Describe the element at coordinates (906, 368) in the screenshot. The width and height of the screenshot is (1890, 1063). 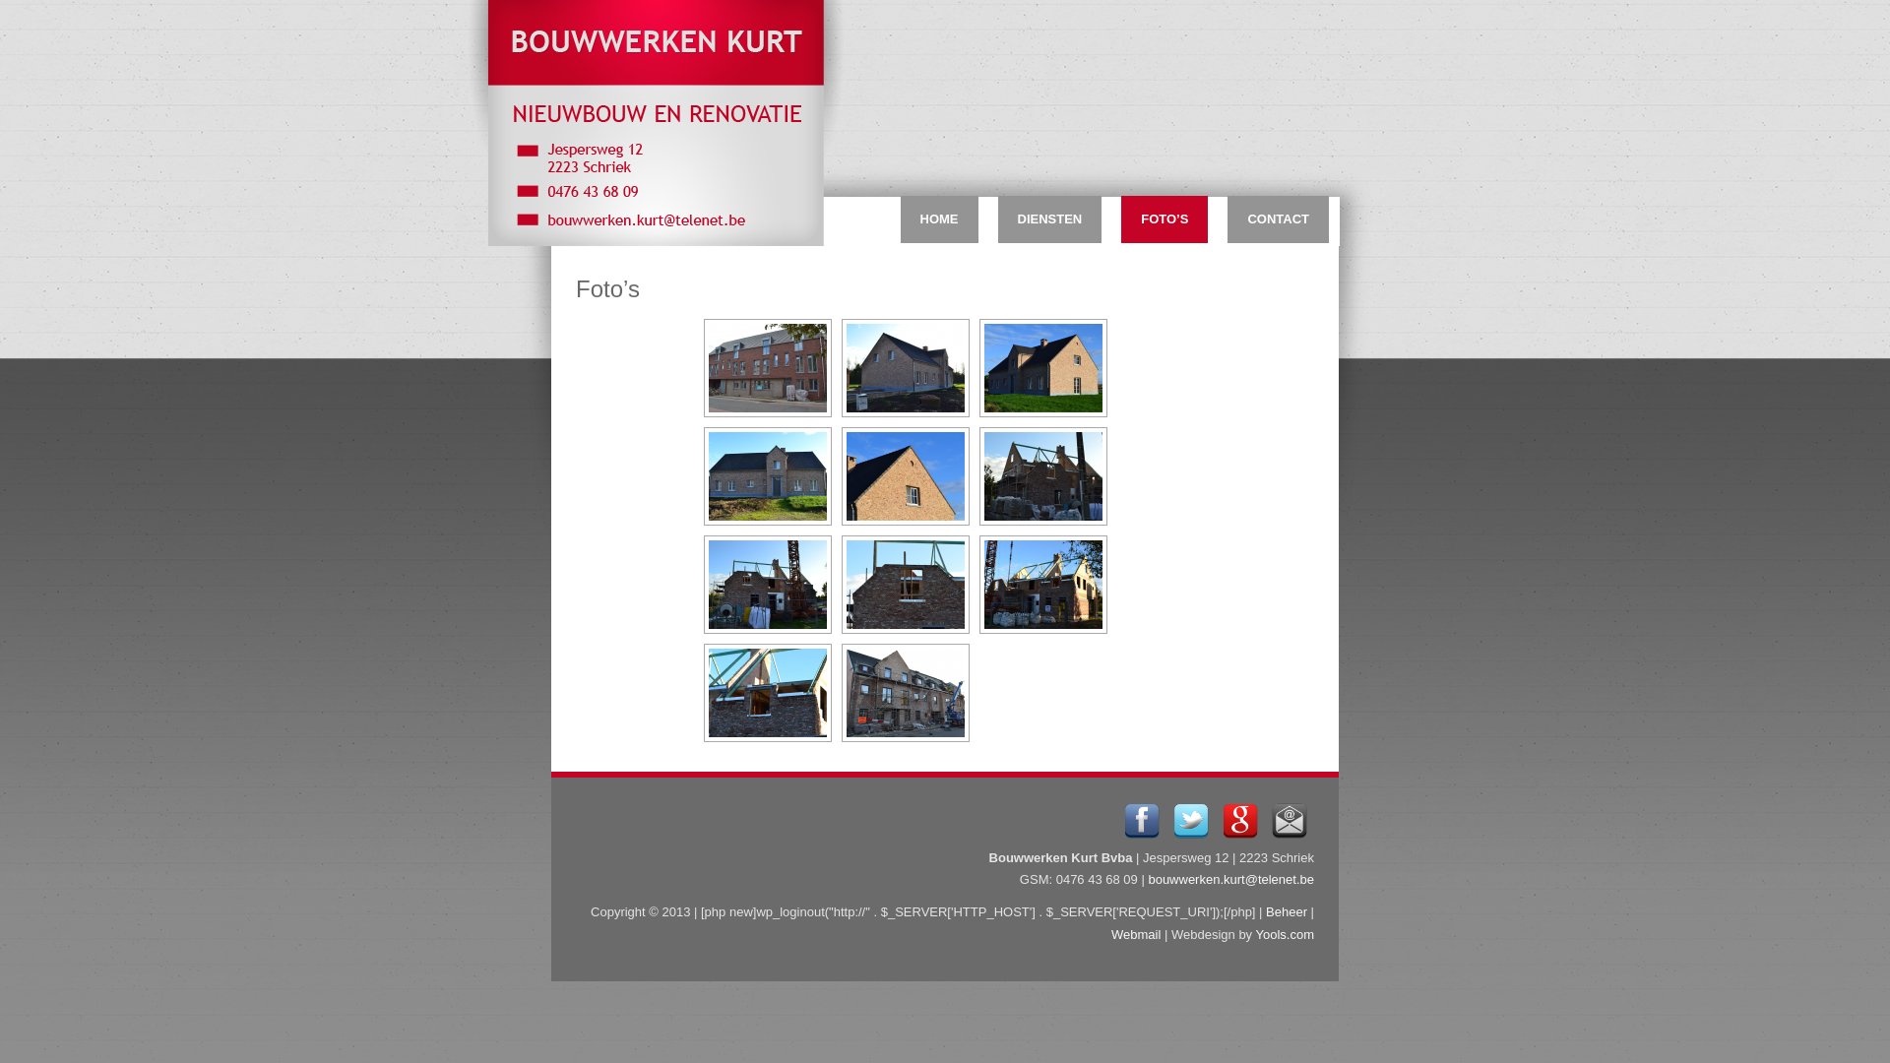
I see `foto4` at that location.